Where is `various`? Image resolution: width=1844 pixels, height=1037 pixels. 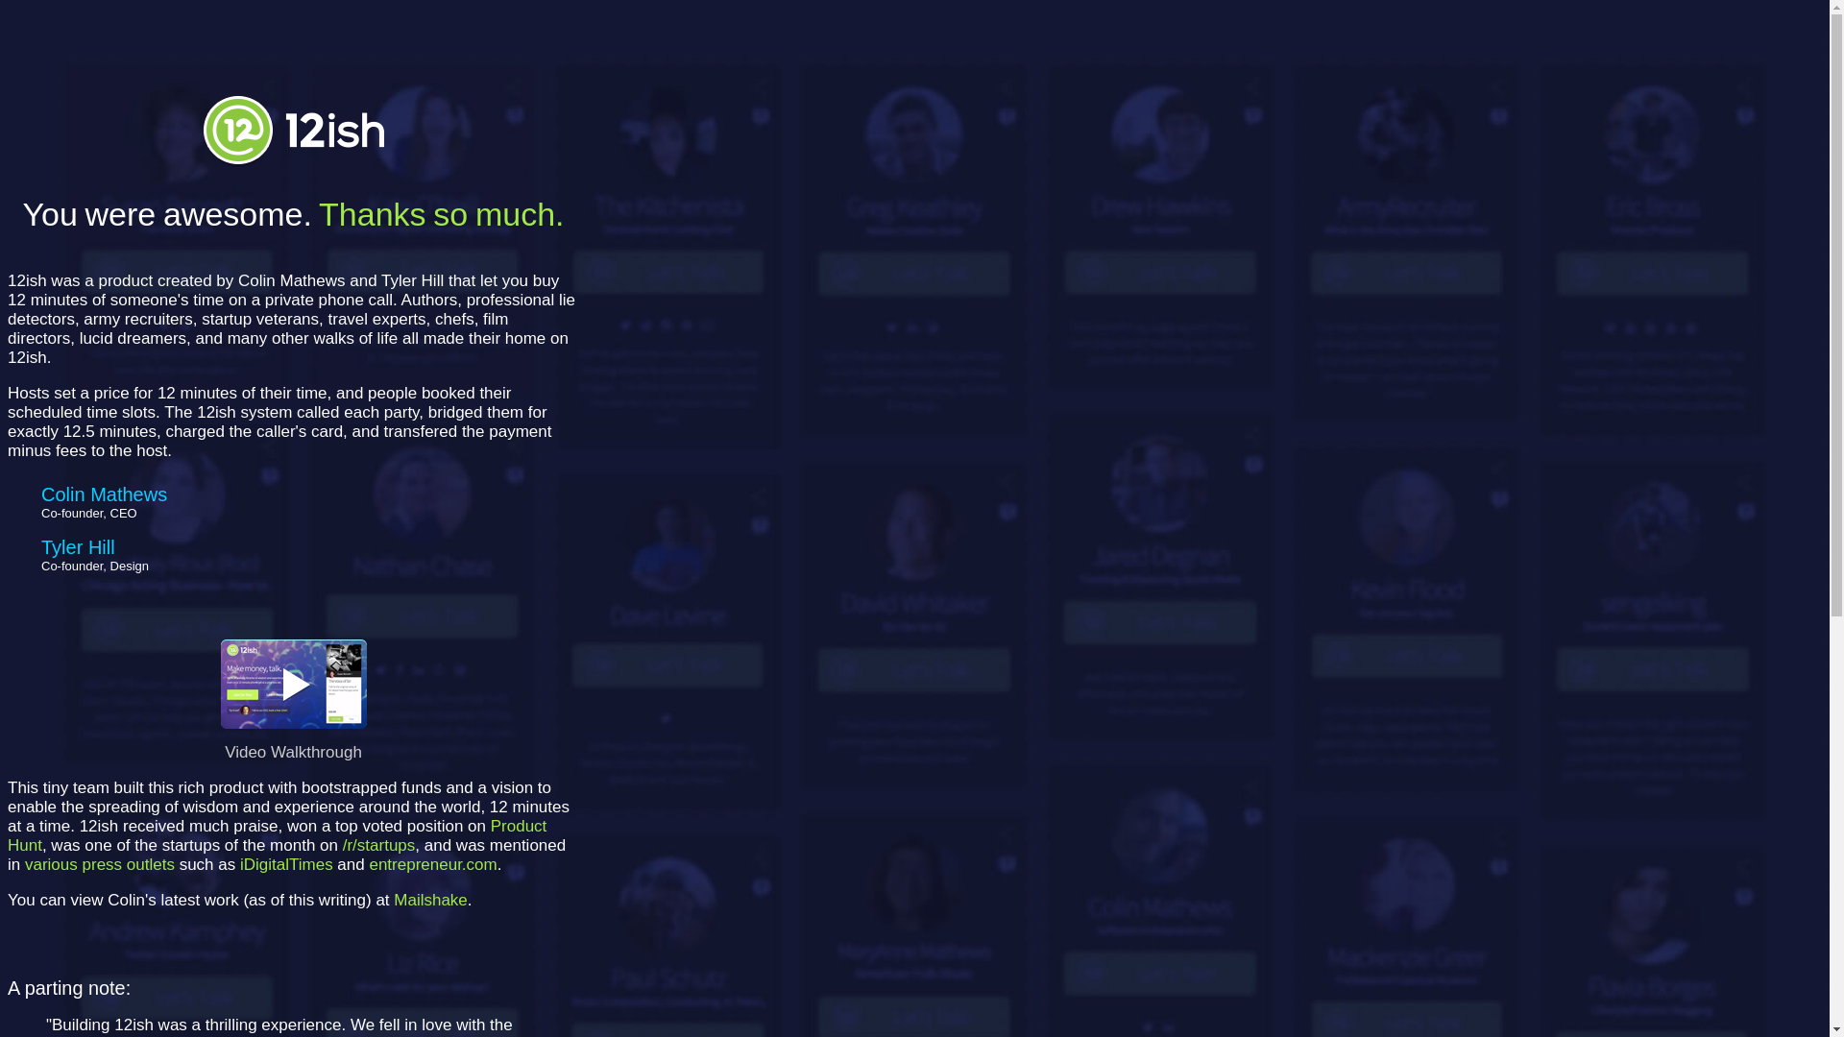
various is located at coordinates (51, 864).